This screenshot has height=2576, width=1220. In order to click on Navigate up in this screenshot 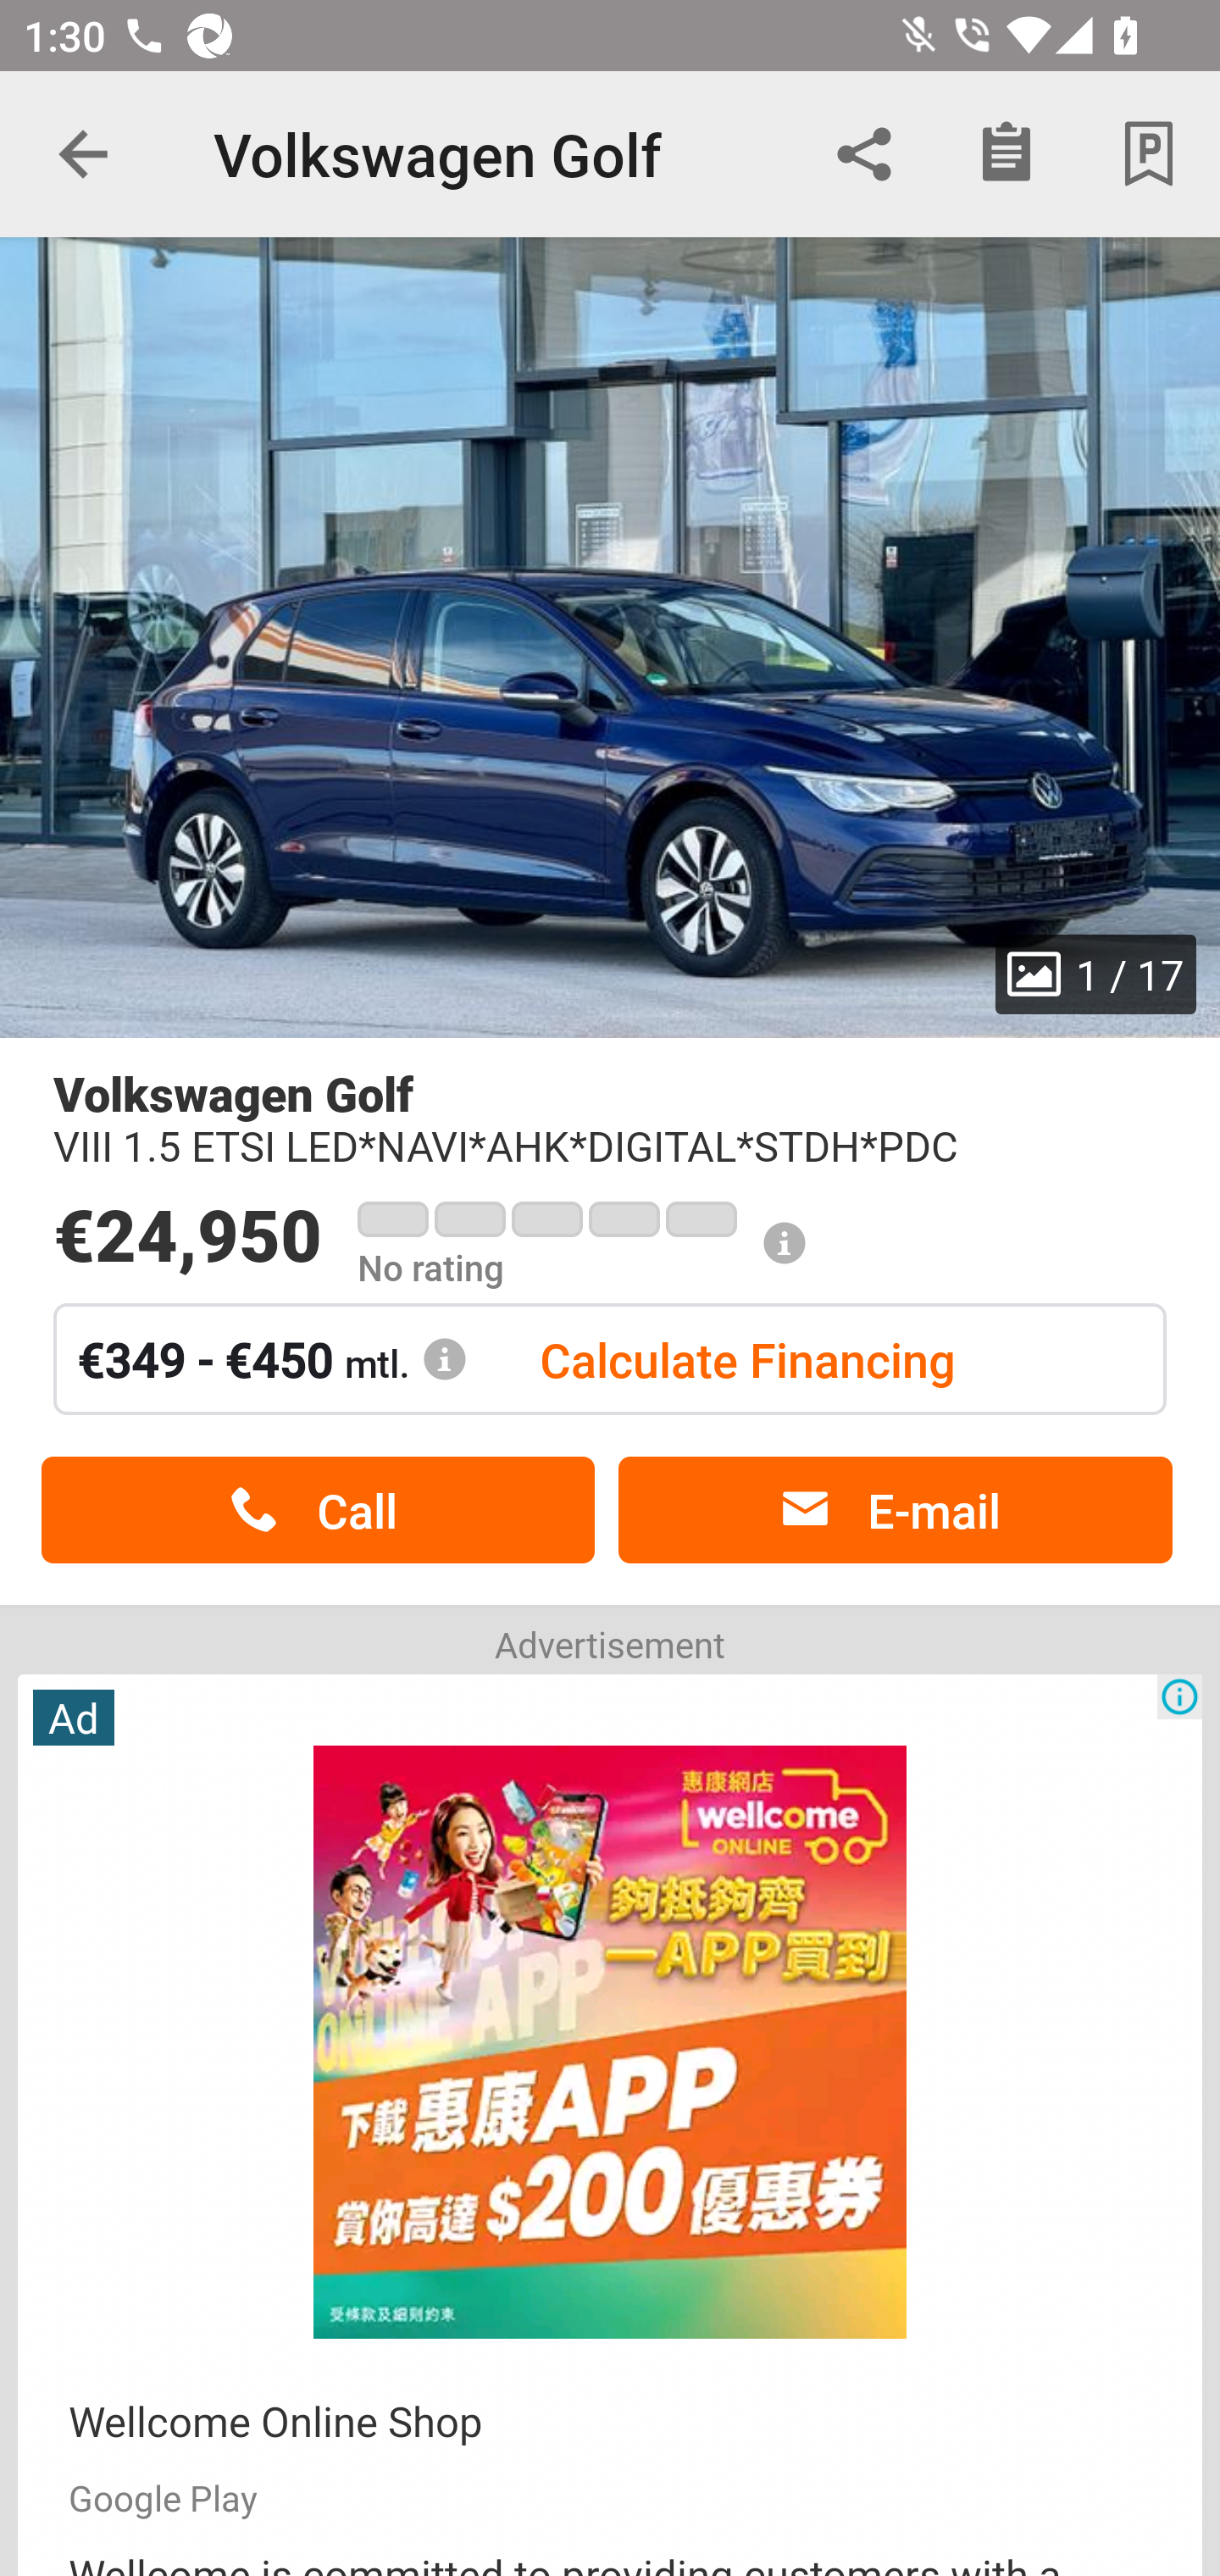, I will do `click(83, 154)`.